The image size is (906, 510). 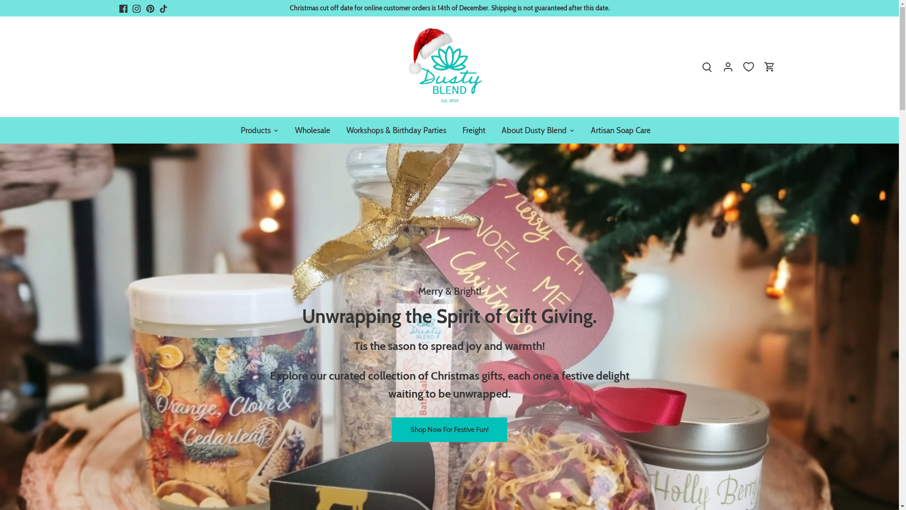 I want to click on Pinterest, so click(x=150, y=8).